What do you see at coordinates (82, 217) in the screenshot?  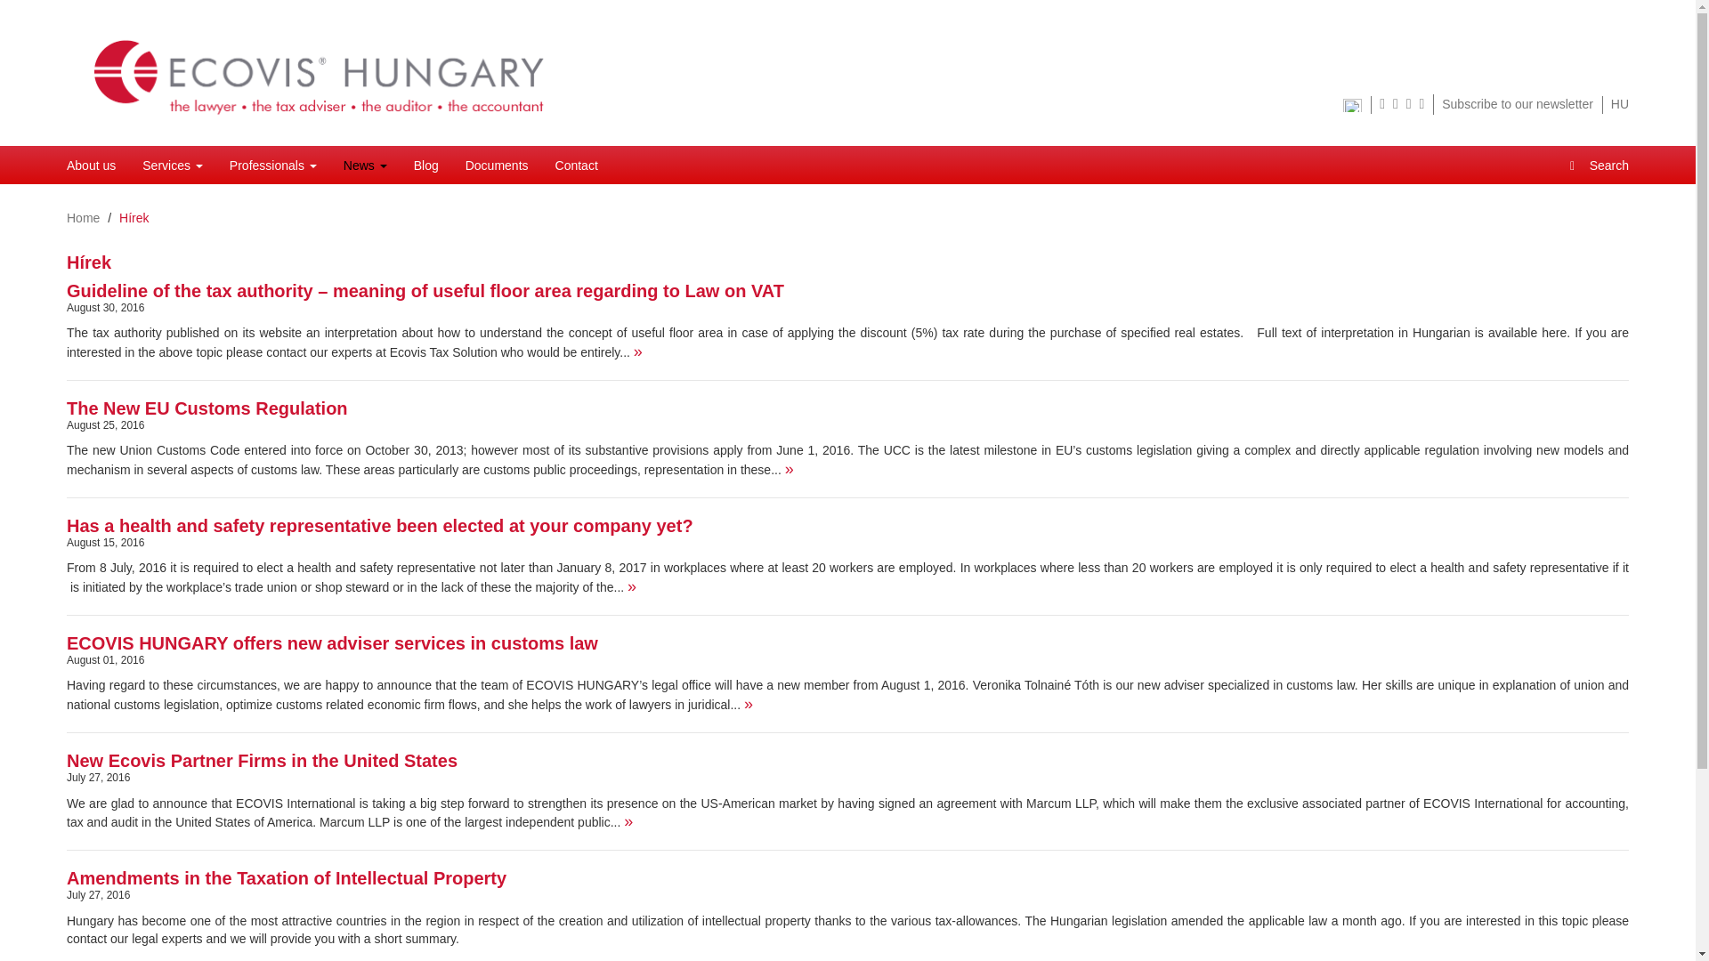 I see `Home` at bounding box center [82, 217].